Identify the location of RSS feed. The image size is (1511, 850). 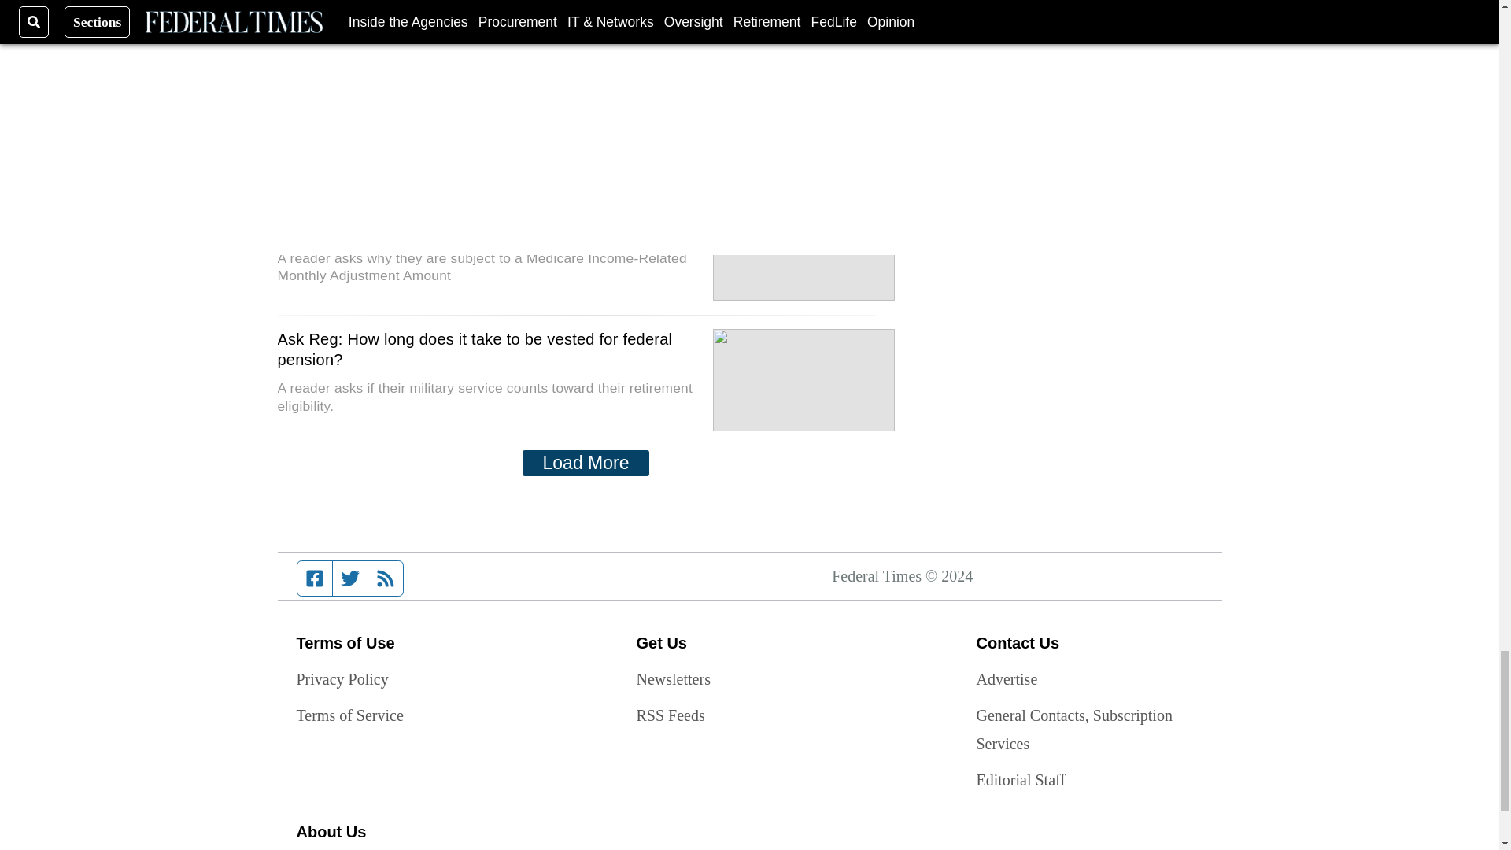
(386, 578).